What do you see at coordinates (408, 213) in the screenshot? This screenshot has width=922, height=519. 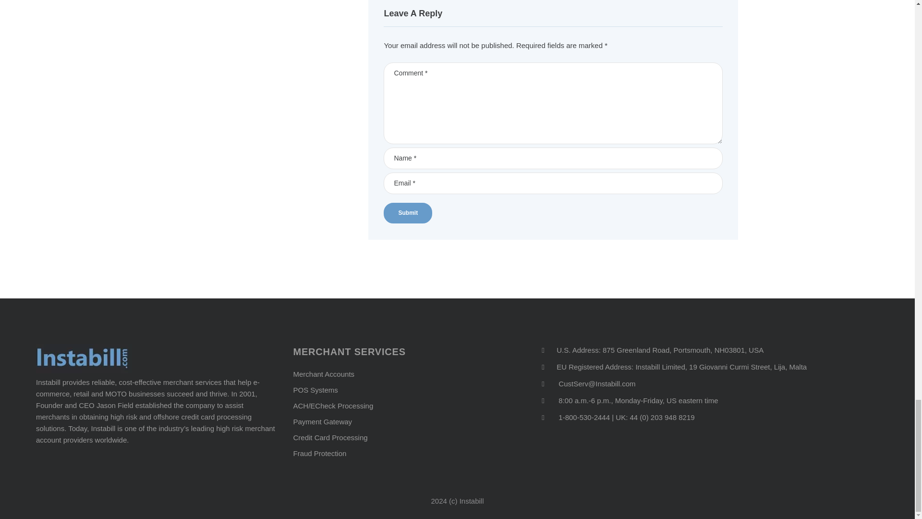 I see `Submit` at bounding box center [408, 213].